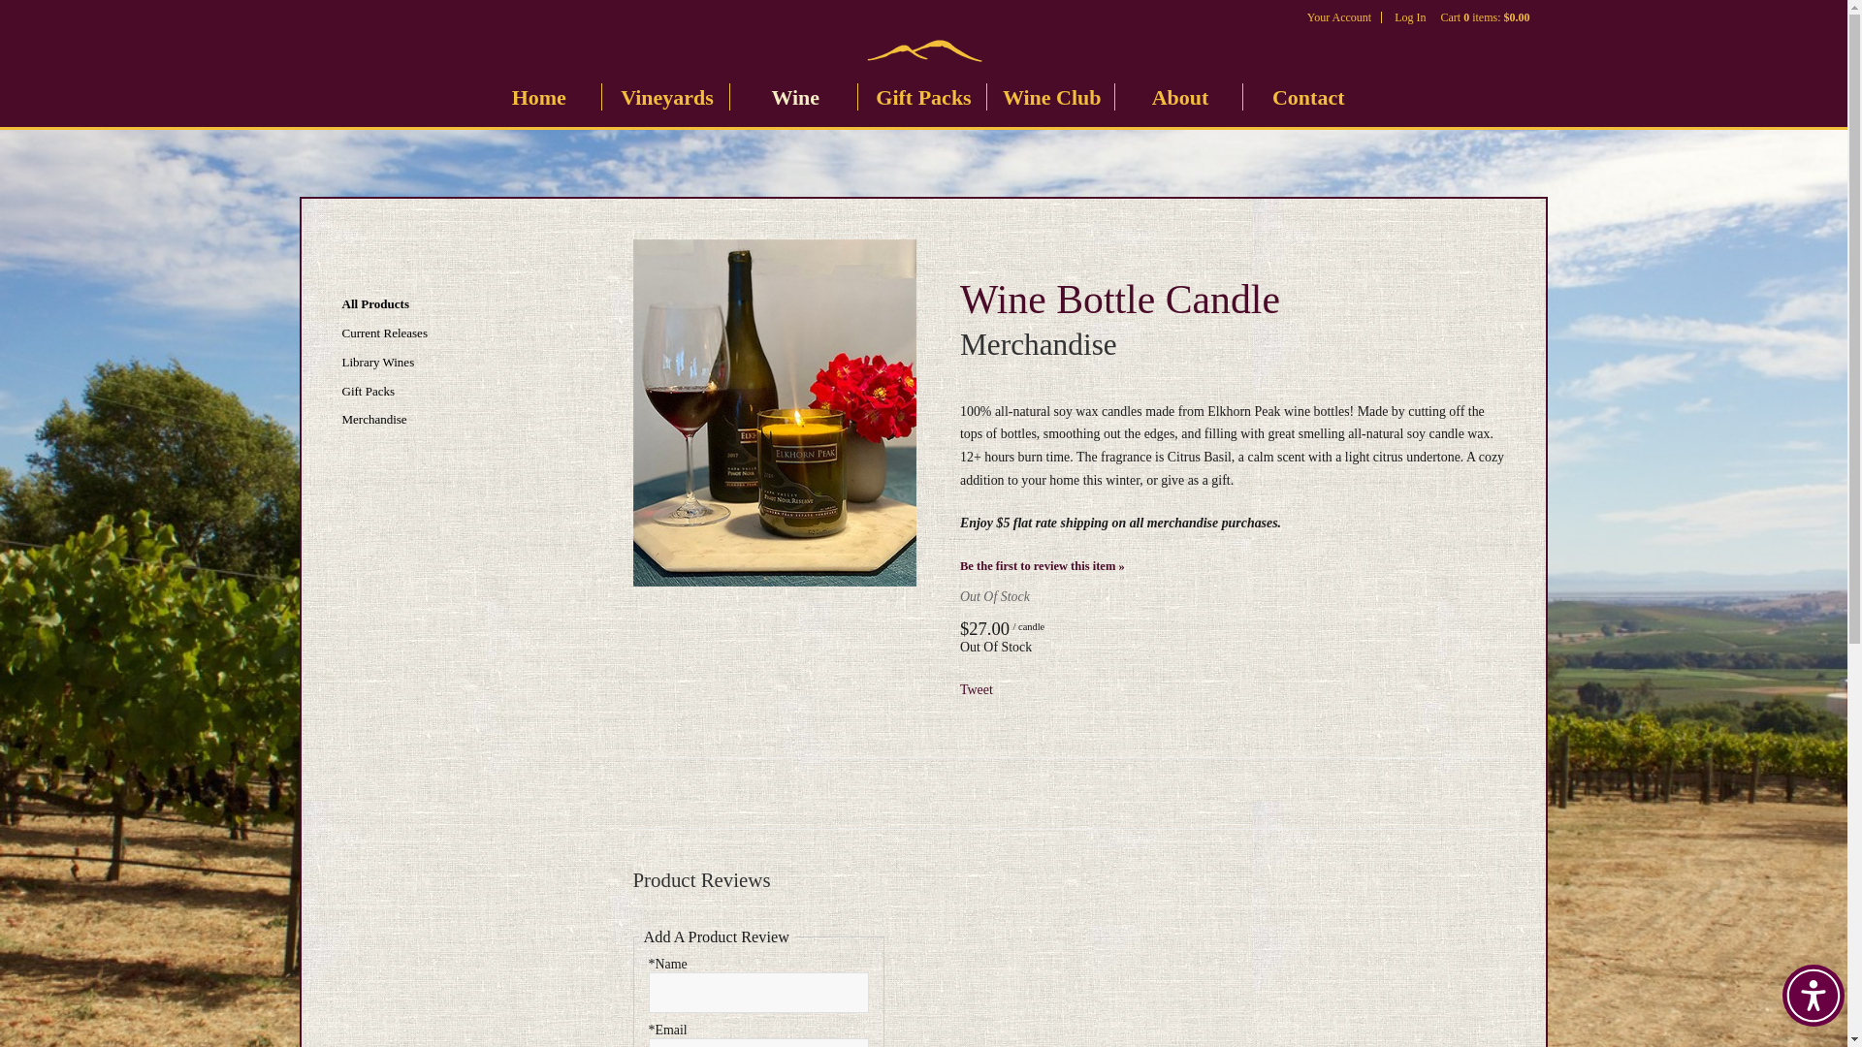 The width and height of the screenshot is (1862, 1047). What do you see at coordinates (539, 96) in the screenshot?
I see `Home` at bounding box center [539, 96].